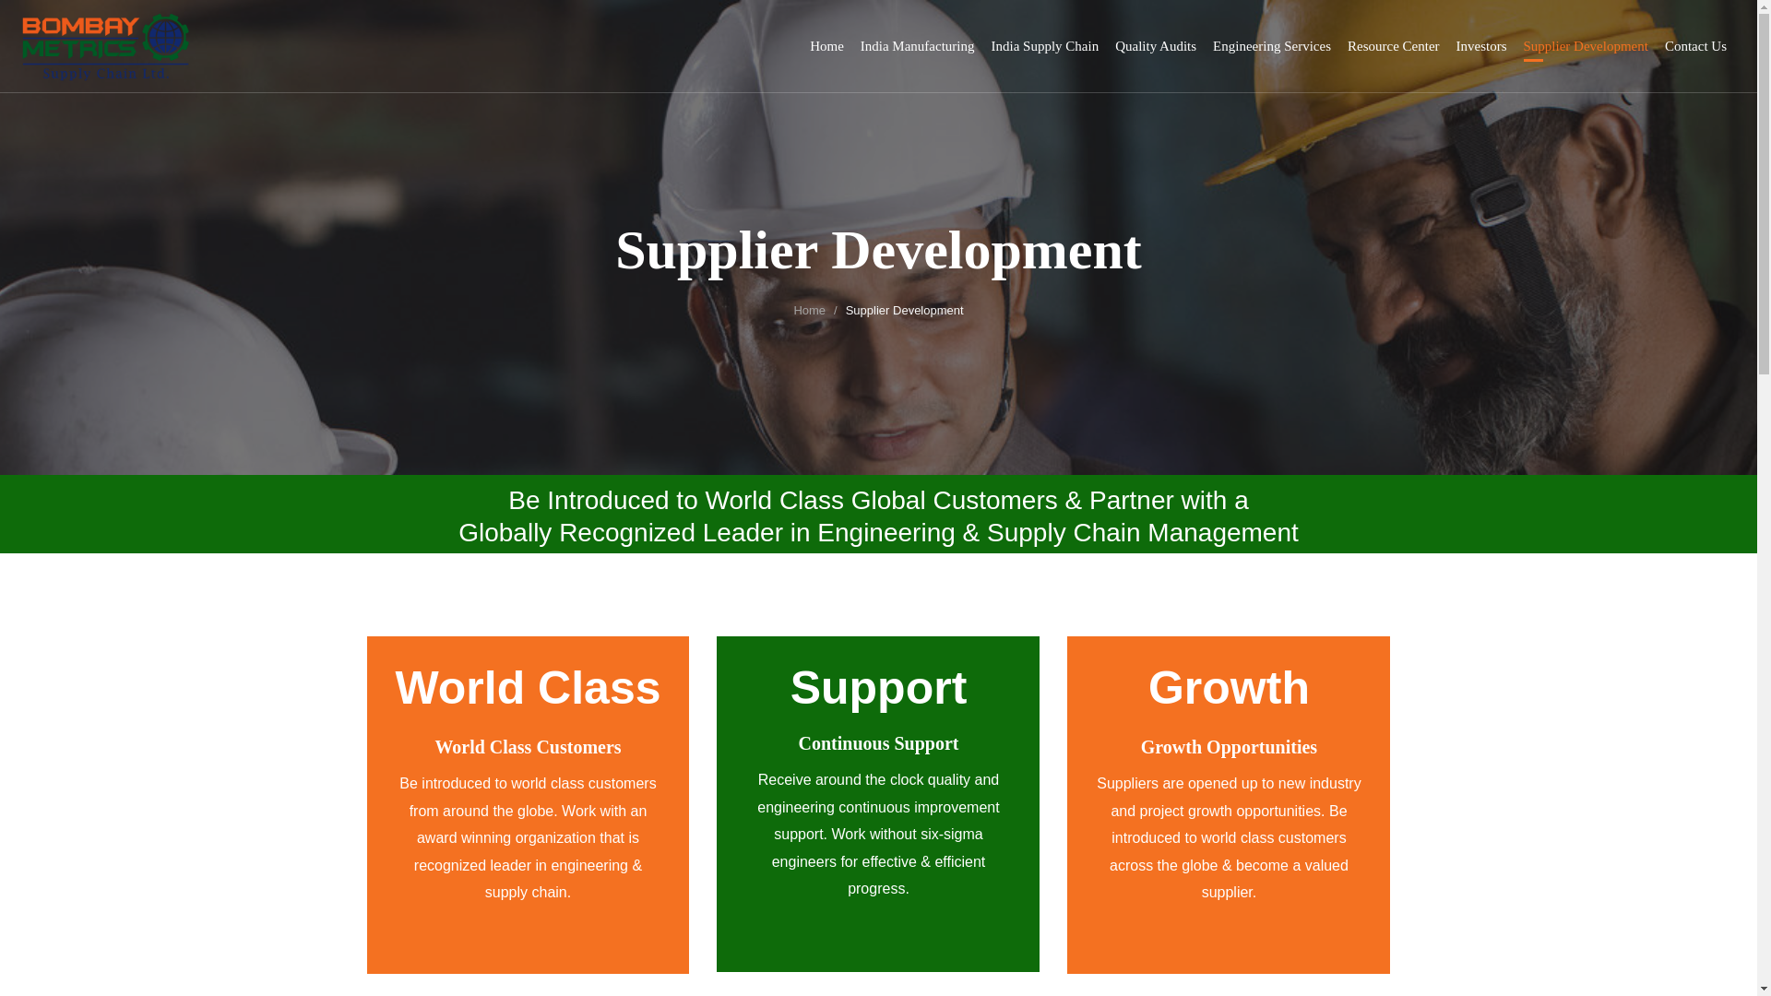 Image resolution: width=1771 pixels, height=996 pixels. Describe the element at coordinates (1046, 46) in the screenshot. I see `India Supply Chain` at that location.